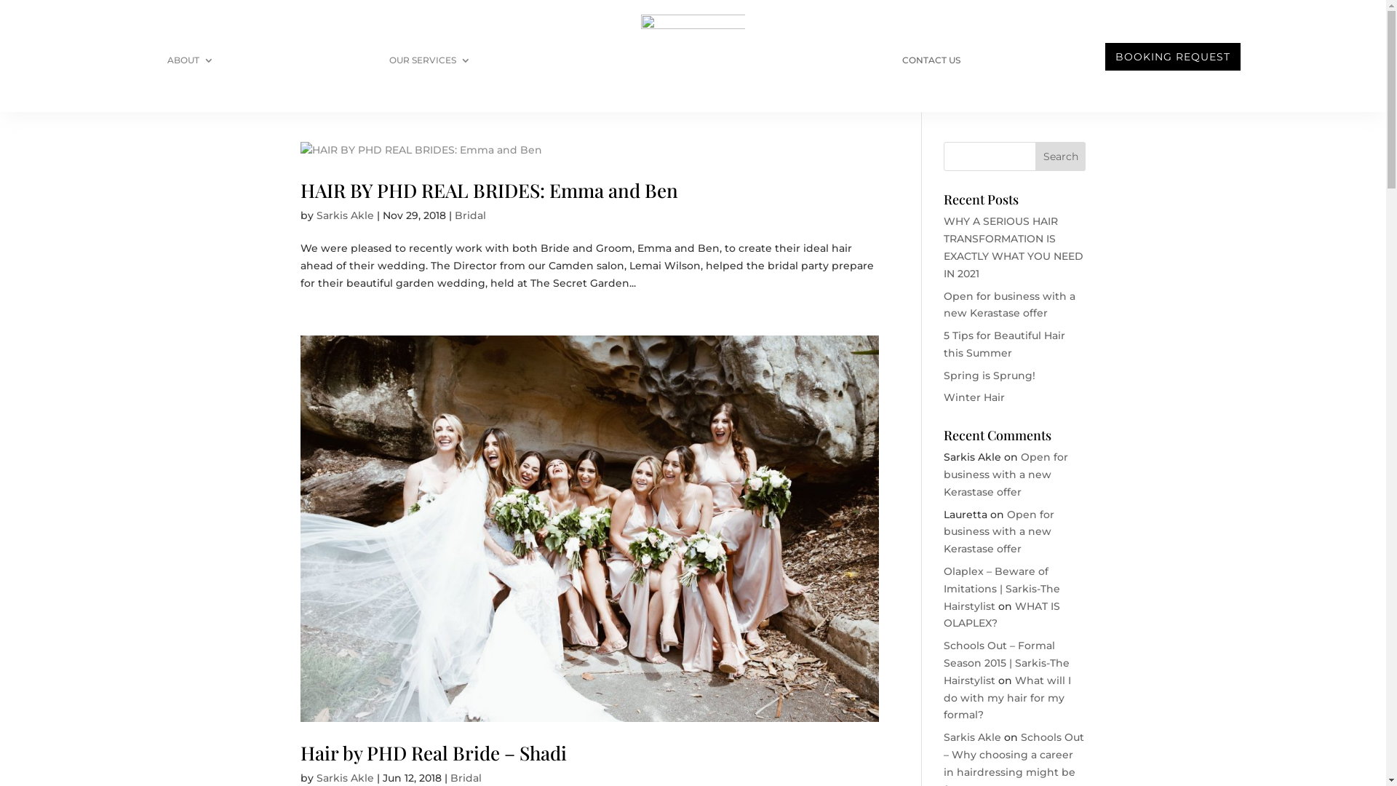 Image resolution: width=1397 pixels, height=786 pixels. What do you see at coordinates (345, 778) in the screenshot?
I see `Sarkis Akle` at bounding box center [345, 778].